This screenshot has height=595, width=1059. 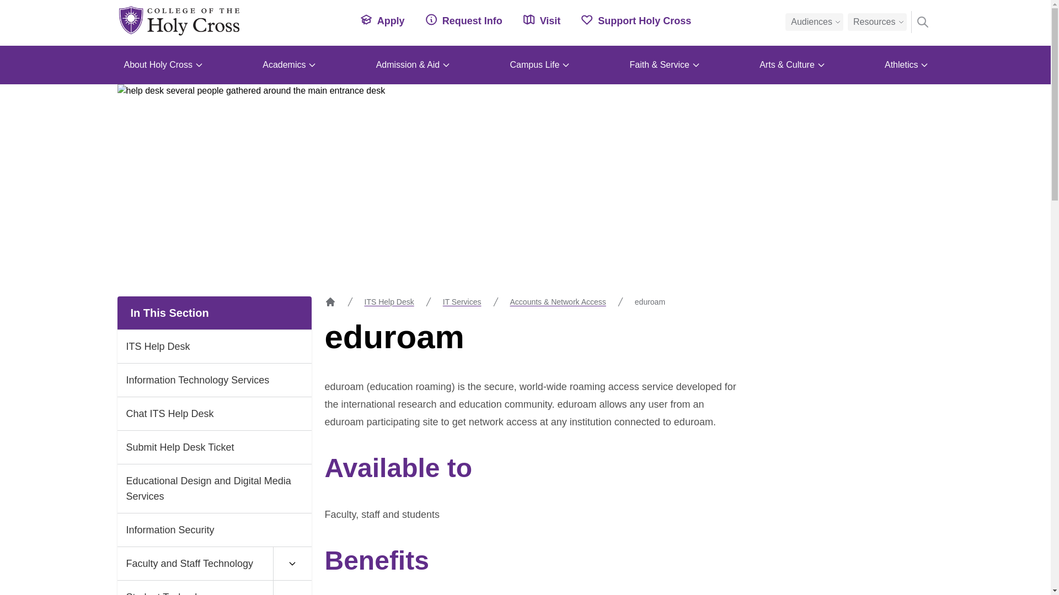 I want to click on Request Info, so click(x=463, y=20).